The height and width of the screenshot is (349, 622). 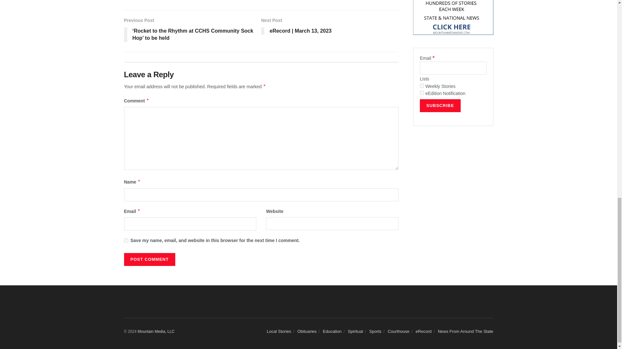 What do you see at coordinates (126, 240) in the screenshot?
I see `yes` at bounding box center [126, 240].